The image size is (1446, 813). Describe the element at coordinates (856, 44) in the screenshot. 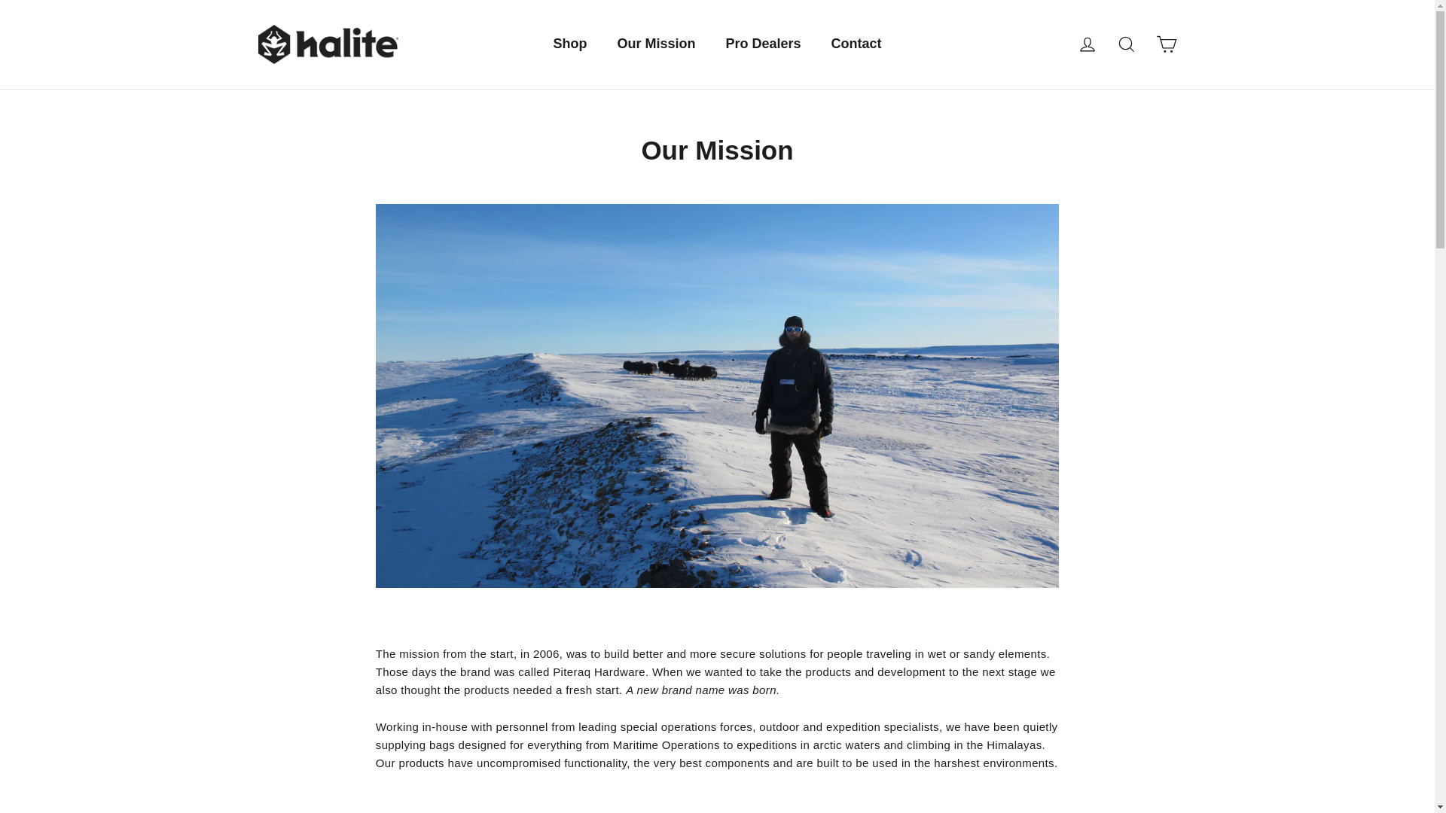

I see `Contact` at that location.